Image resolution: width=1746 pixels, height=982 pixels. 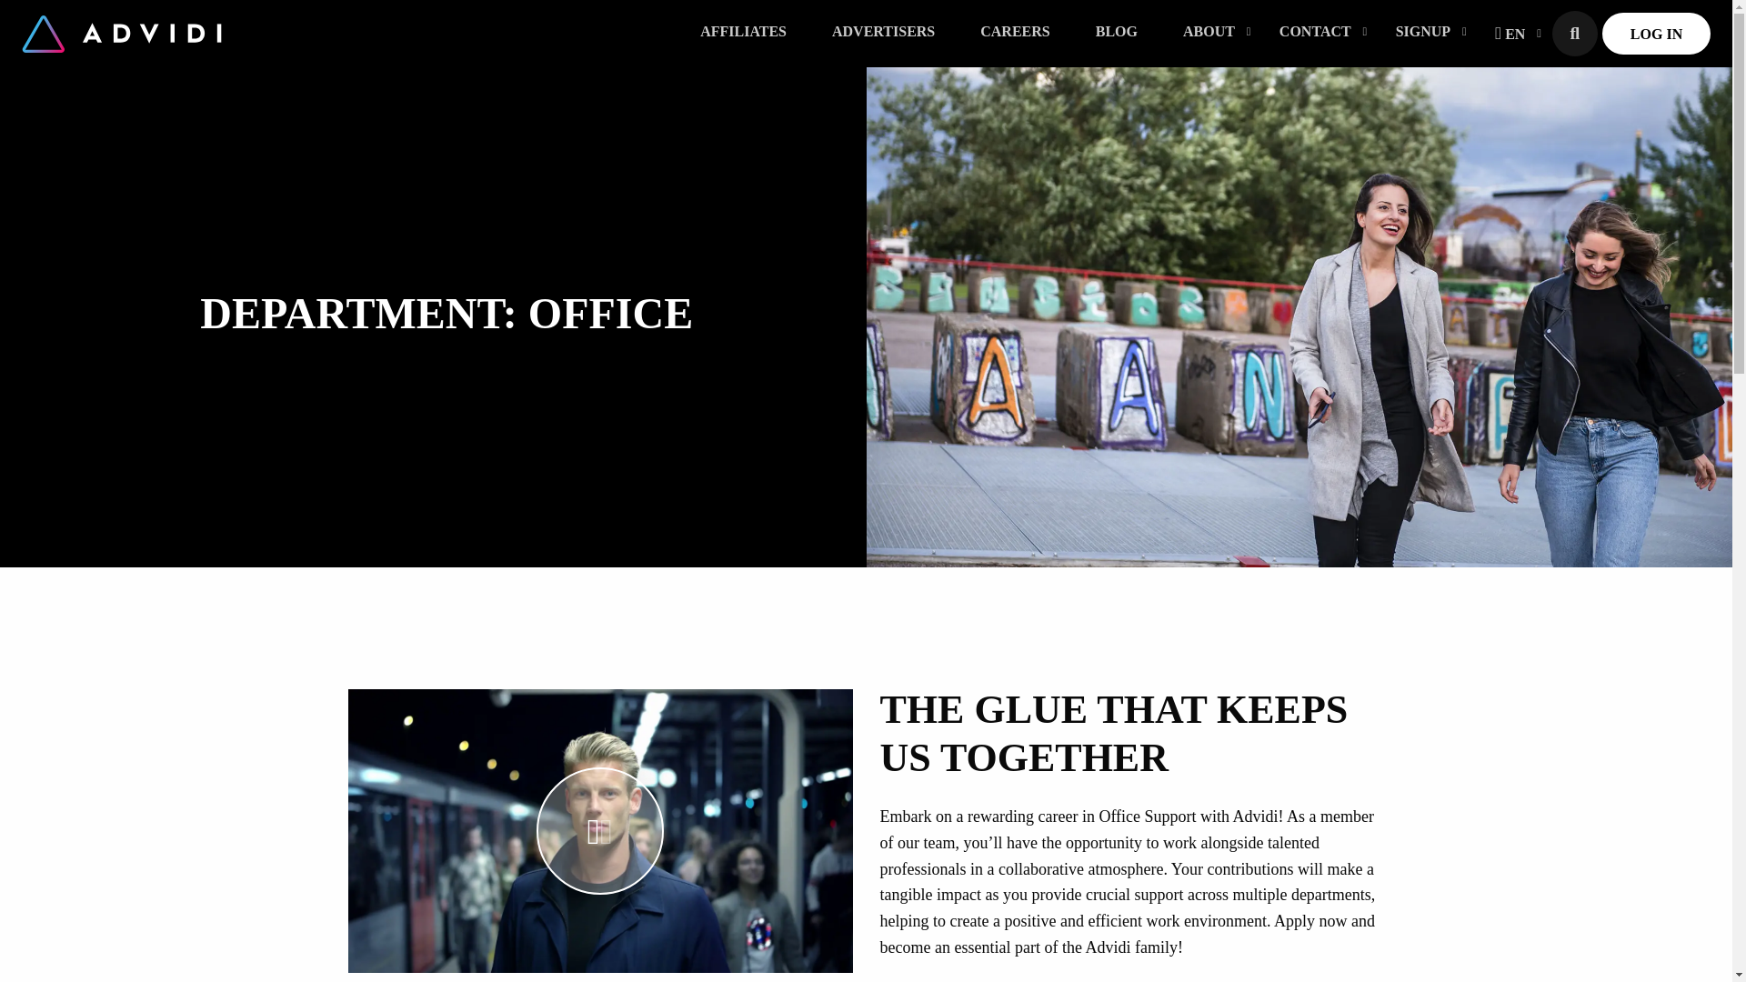 What do you see at coordinates (883, 32) in the screenshot?
I see `ADVERTISERS` at bounding box center [883, 32].